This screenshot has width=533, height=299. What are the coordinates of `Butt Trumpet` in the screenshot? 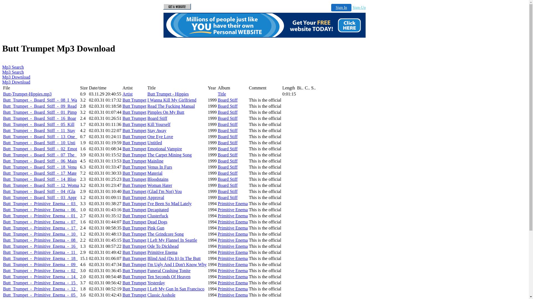 It's located at (134, 125).